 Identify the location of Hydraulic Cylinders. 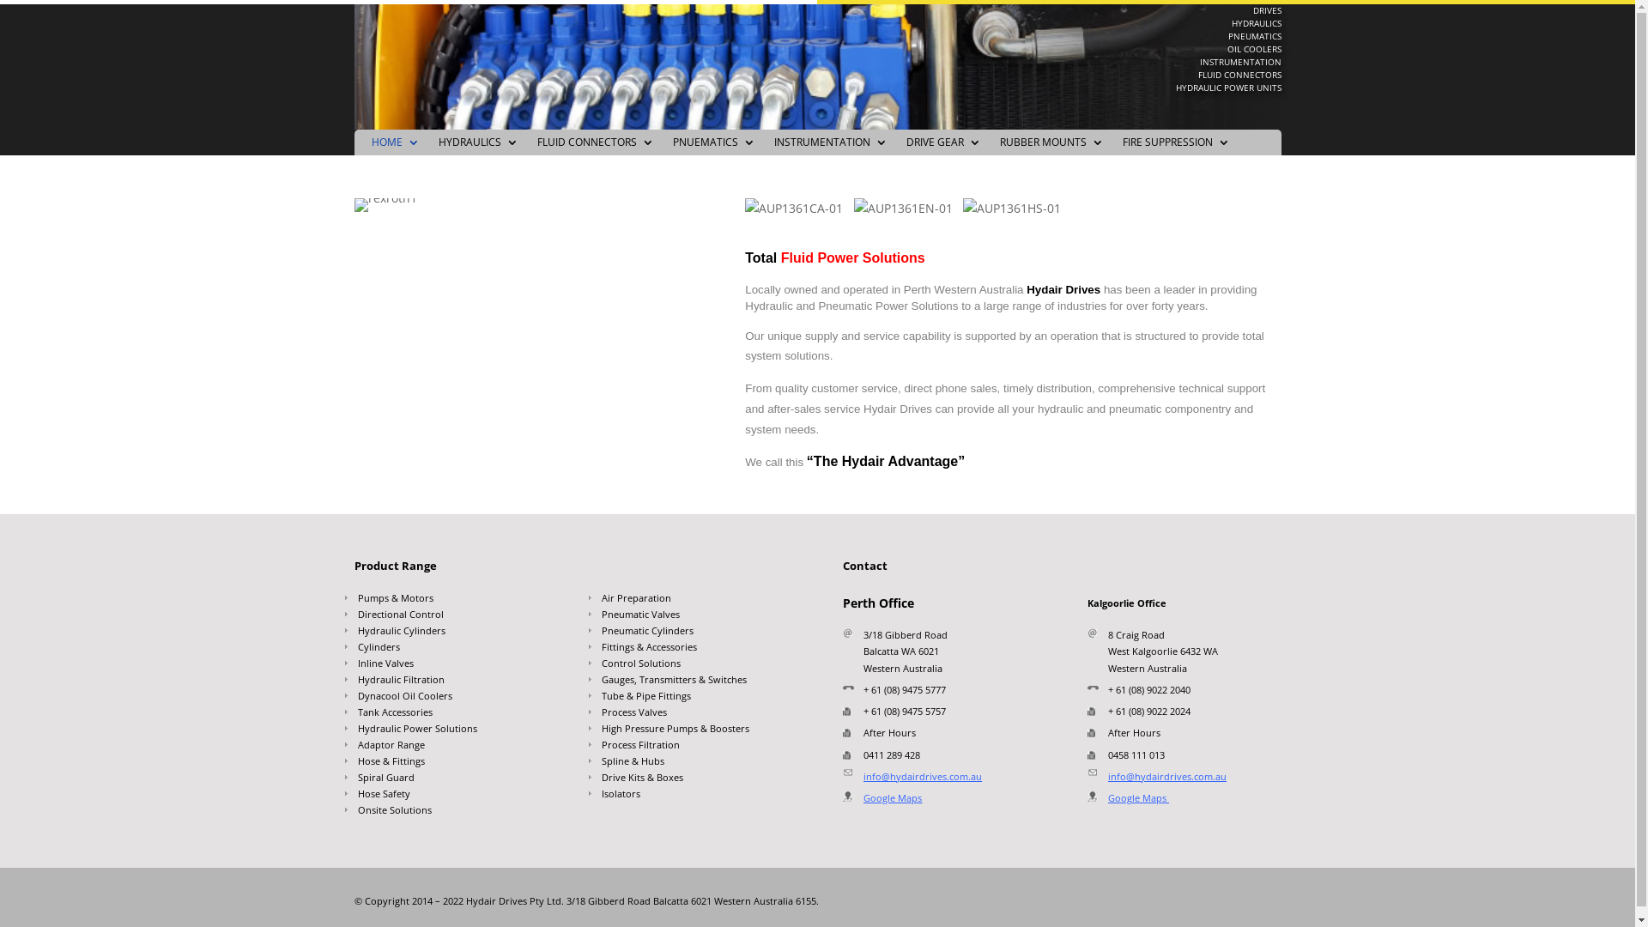
(451, 633).